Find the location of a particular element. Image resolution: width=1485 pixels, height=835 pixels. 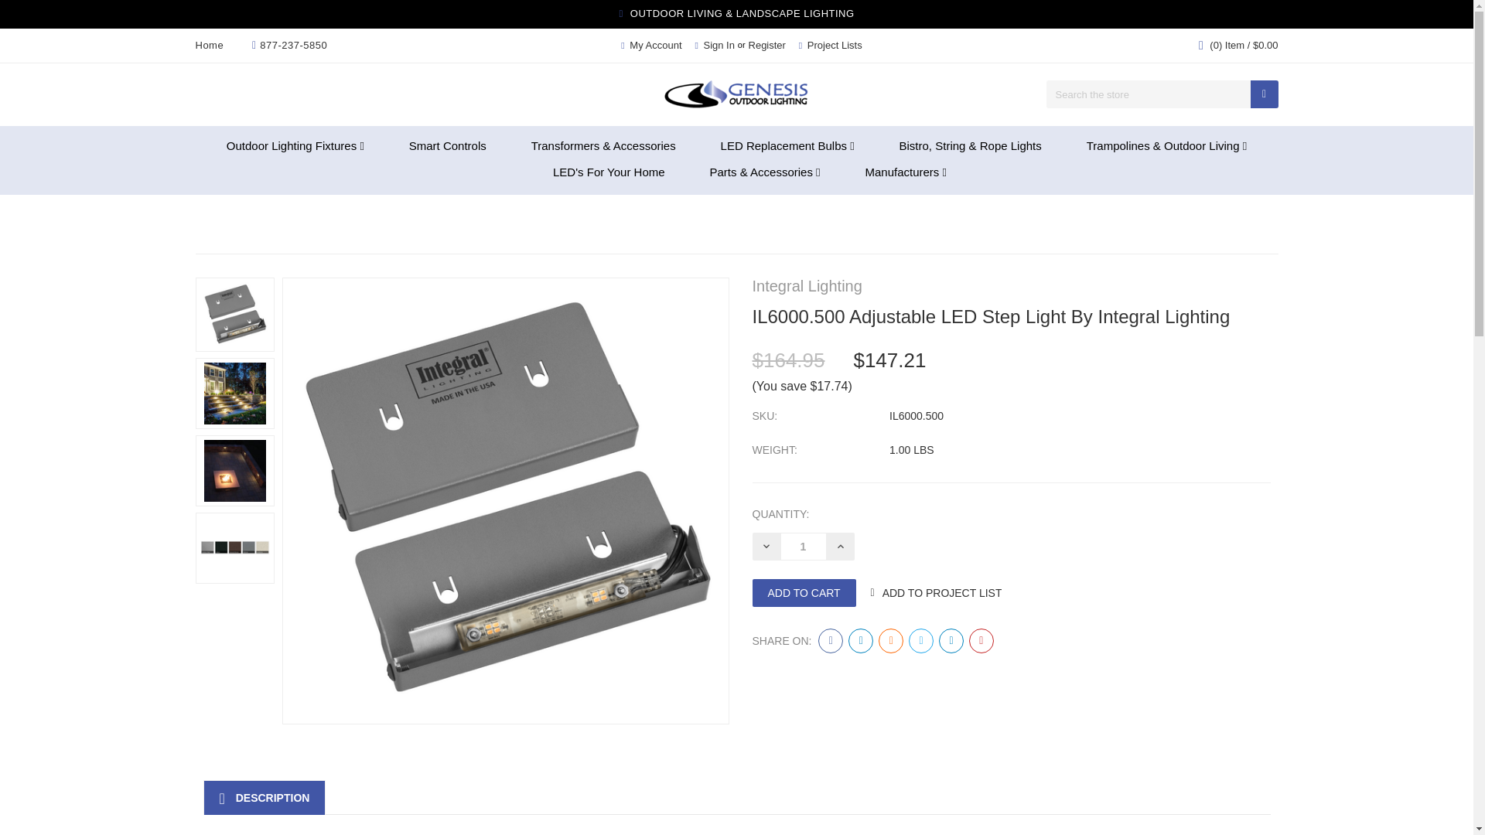

Add to Project list is located at coordinates (942, 593).